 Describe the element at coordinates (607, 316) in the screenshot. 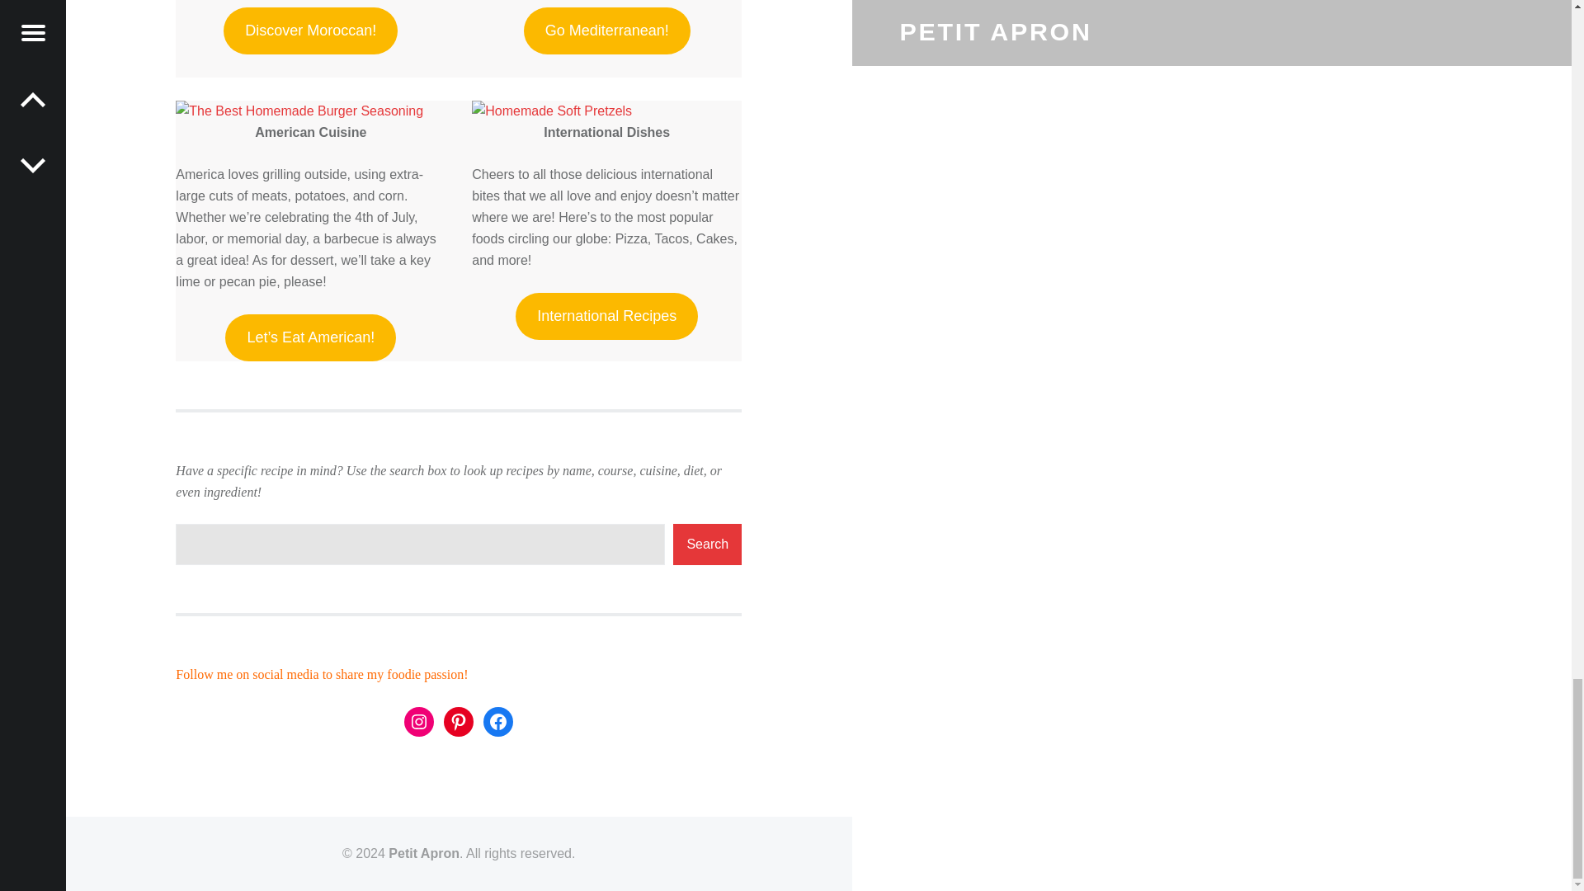

I see `International Recipes` at that location.